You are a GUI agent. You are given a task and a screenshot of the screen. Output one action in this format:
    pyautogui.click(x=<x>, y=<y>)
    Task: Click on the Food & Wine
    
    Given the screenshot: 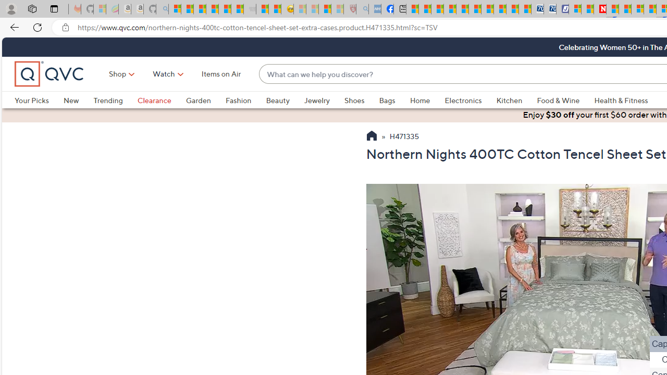 What is the action you would take?
    pyautogui.click(x=559, y=100)
    